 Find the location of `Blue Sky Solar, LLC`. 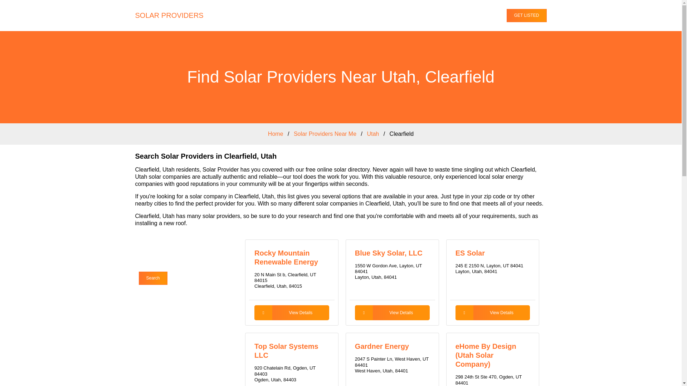

Blue Sky Solar, LLC is located at coordinates (389, 252).